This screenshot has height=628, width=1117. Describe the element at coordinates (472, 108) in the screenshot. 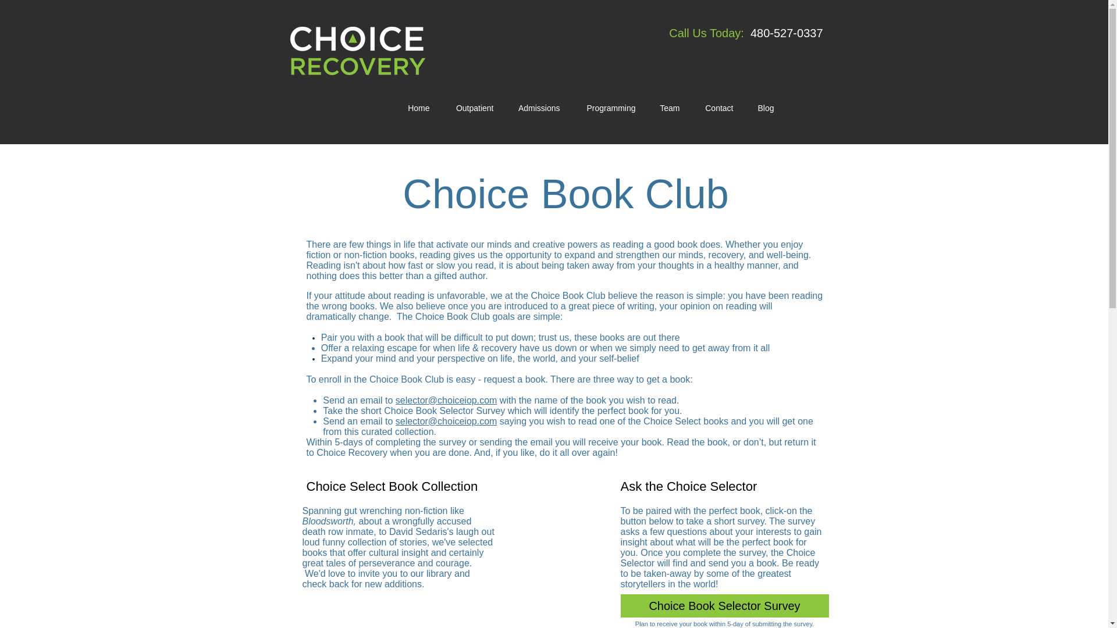

I see `Outpatient` at that location.